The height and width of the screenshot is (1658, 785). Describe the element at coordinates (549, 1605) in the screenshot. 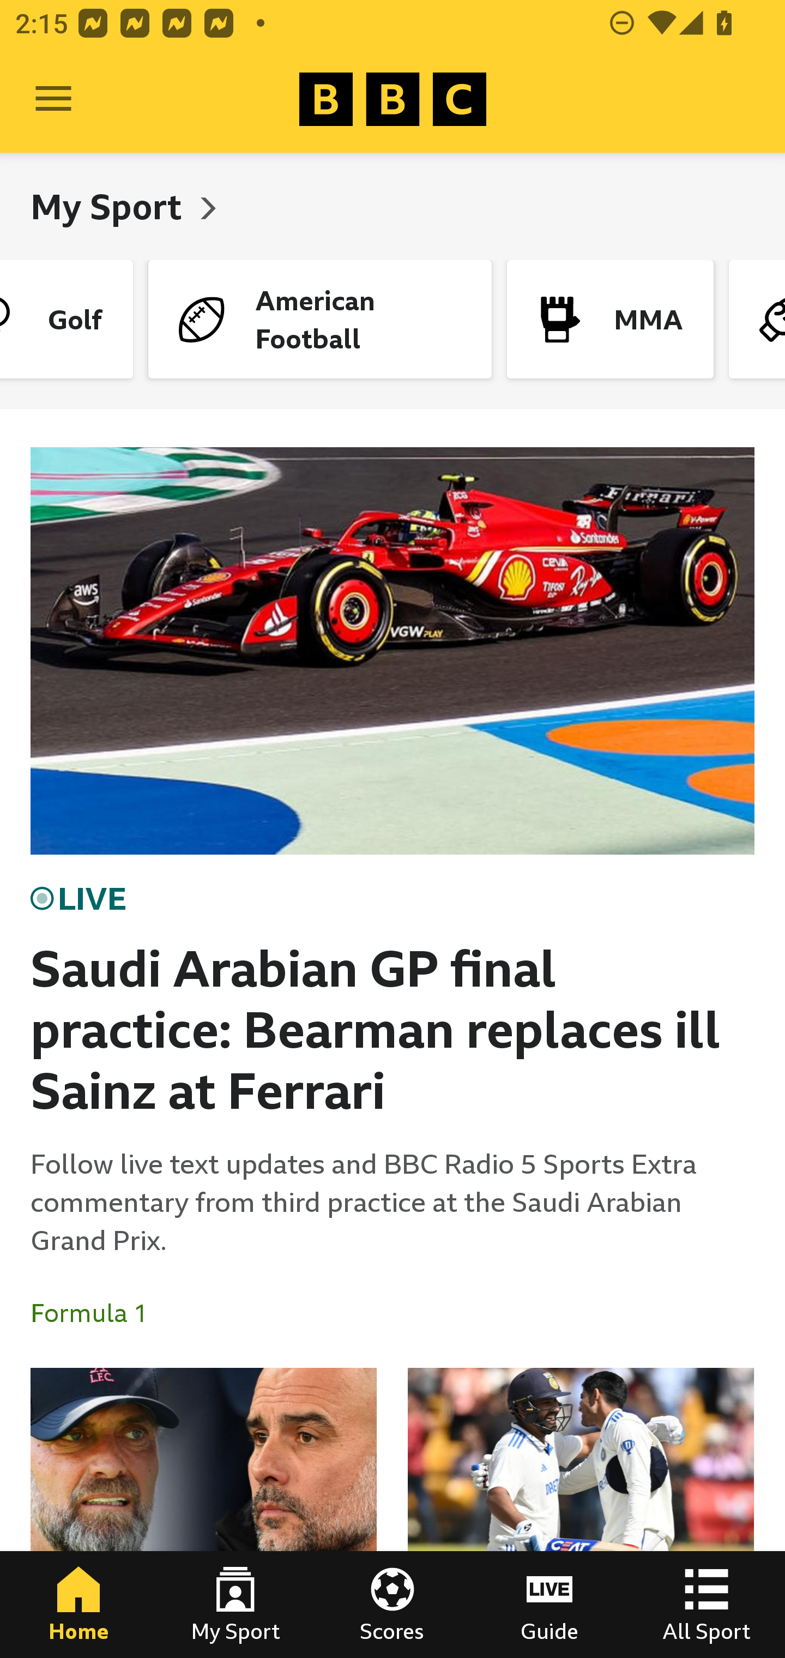

I see `Guide` at that location.